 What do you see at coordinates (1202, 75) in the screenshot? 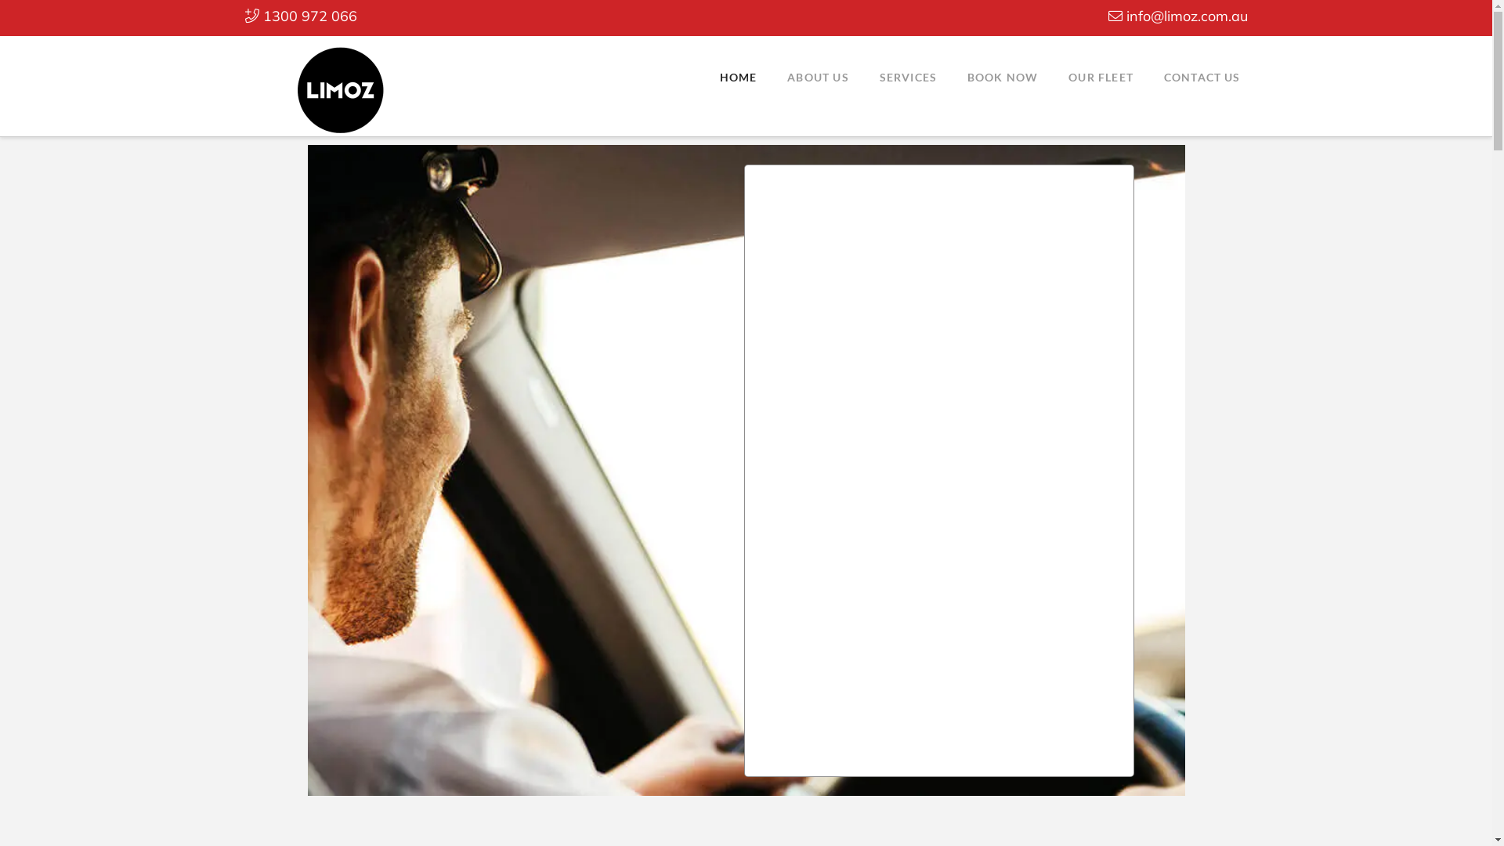
I see `CONTACT US` at bounding box center [1202, 75].